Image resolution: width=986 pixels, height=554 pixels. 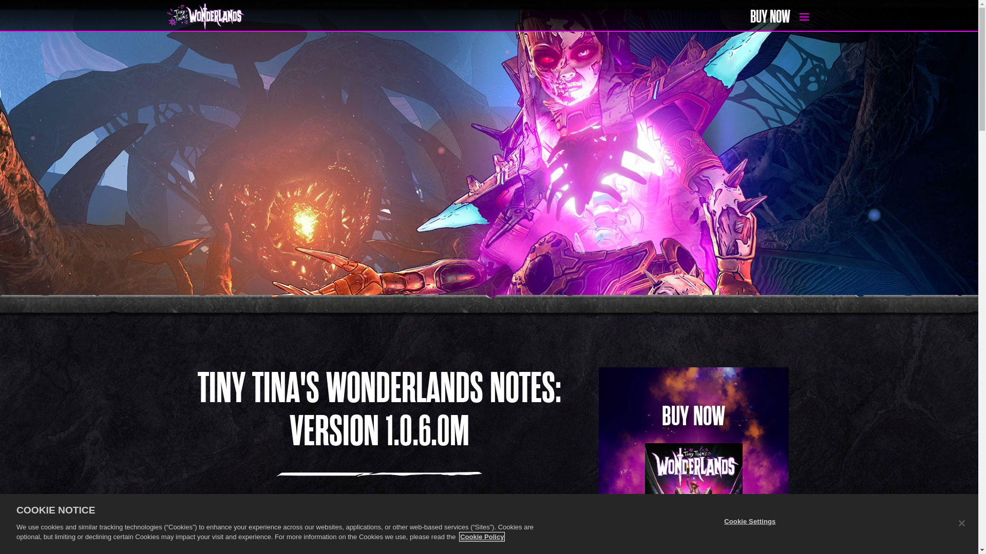 What do you see at coordinates (770, 17) in the screenshot?
I see `BUY NOW` at bounding box center [770, 17].